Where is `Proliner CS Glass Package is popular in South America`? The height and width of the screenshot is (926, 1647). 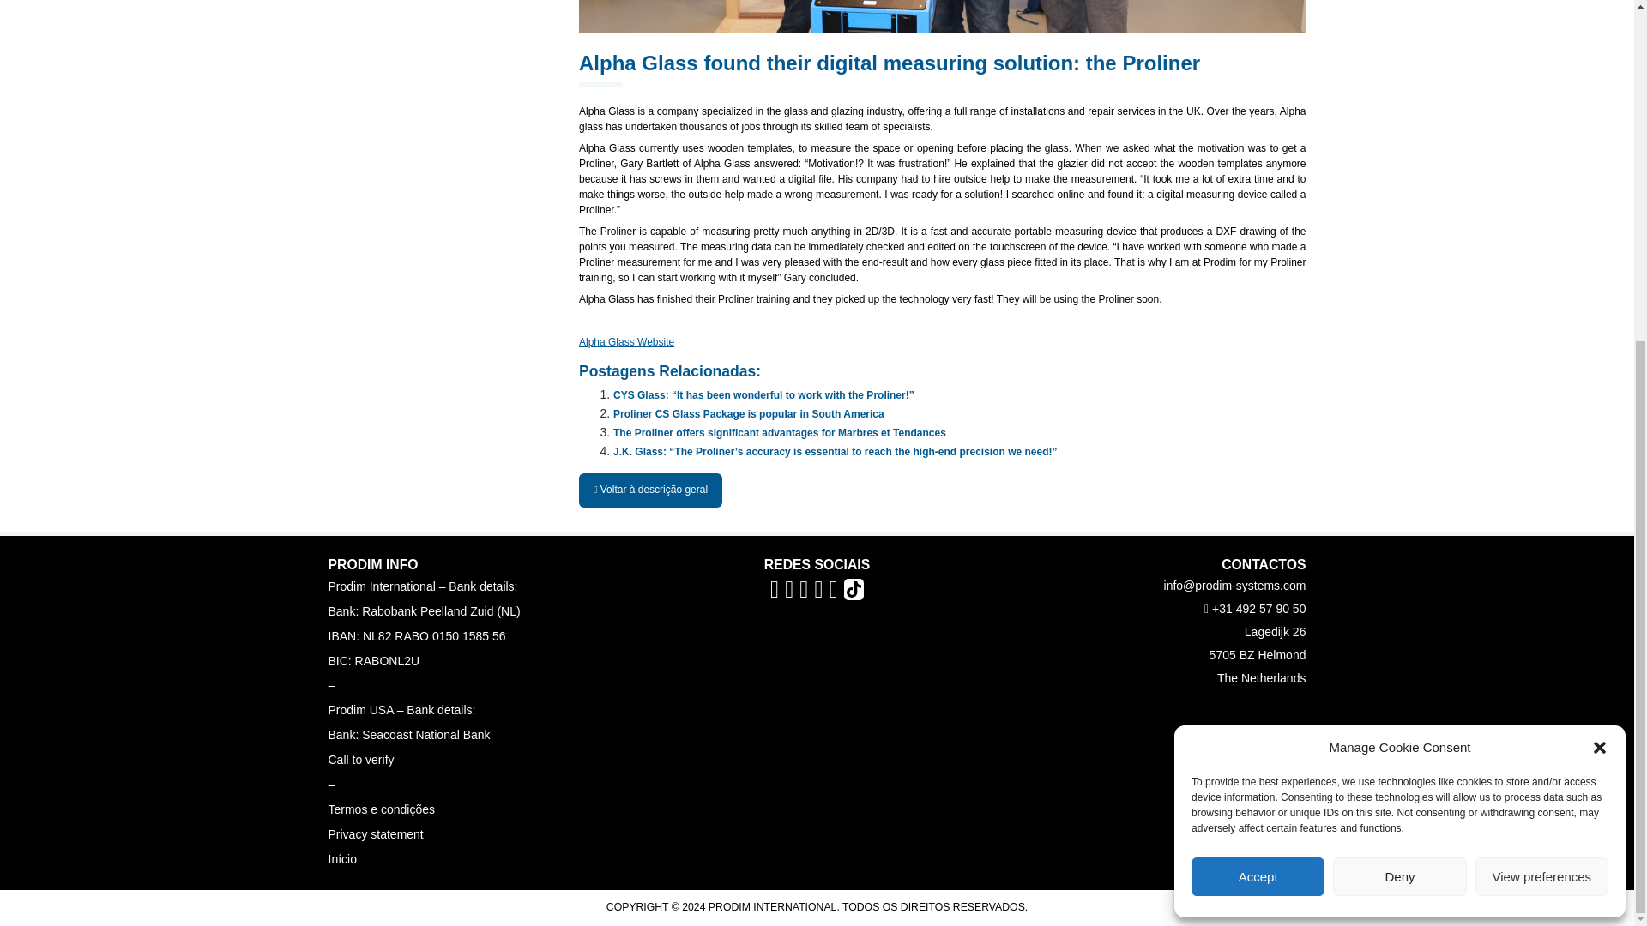 Proliner CS Glass Package is popular in South America is located at coordinates (748, 414).